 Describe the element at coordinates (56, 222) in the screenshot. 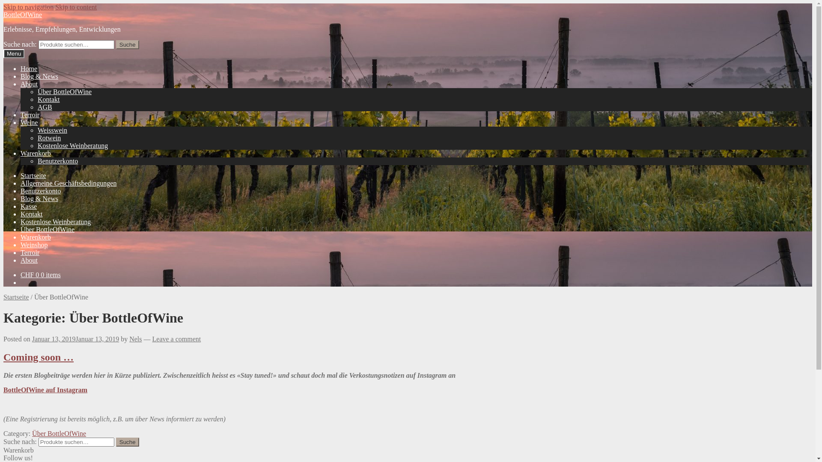

I see `Kostenlose Weinberatung` at that location.